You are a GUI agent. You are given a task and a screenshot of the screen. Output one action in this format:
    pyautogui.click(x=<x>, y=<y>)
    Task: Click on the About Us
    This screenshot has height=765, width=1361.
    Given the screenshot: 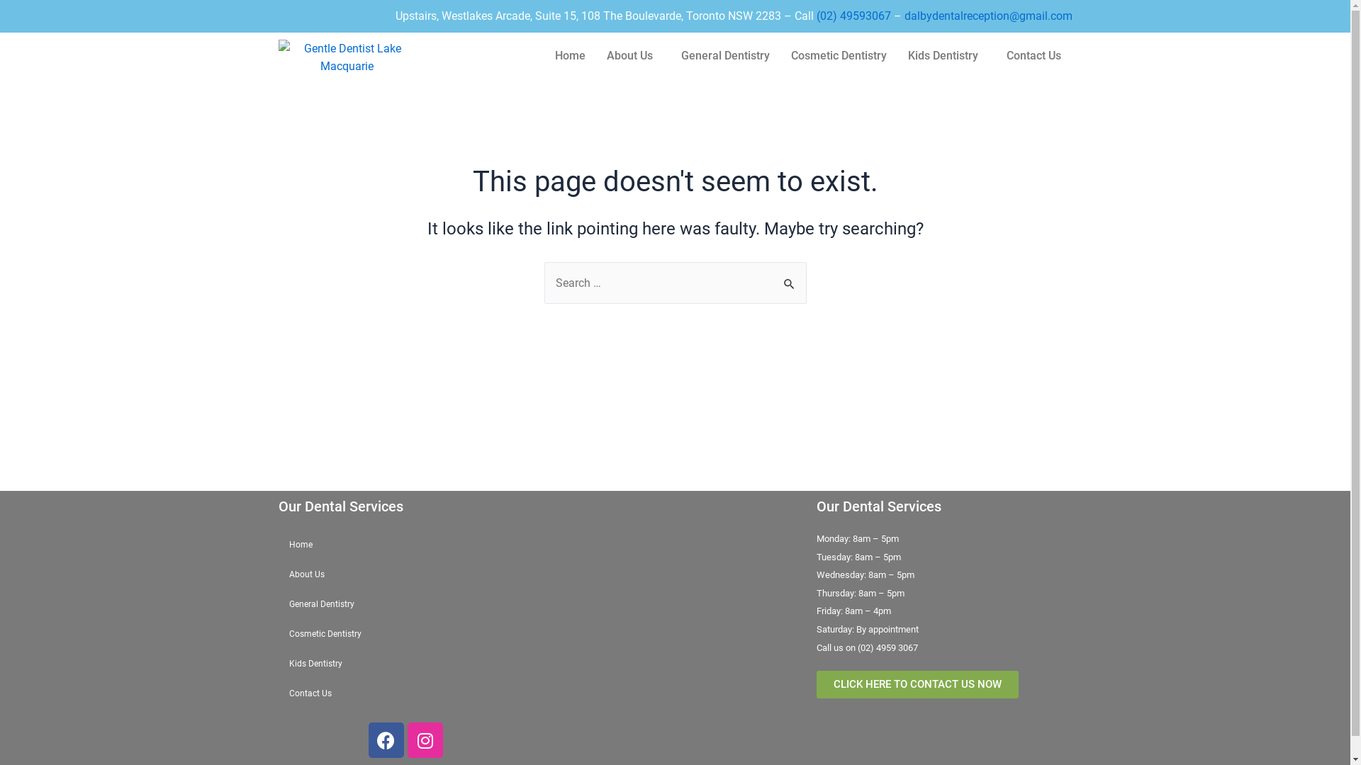 What is the action you would take?
    pyautogui.click(x=634, y=56)
    